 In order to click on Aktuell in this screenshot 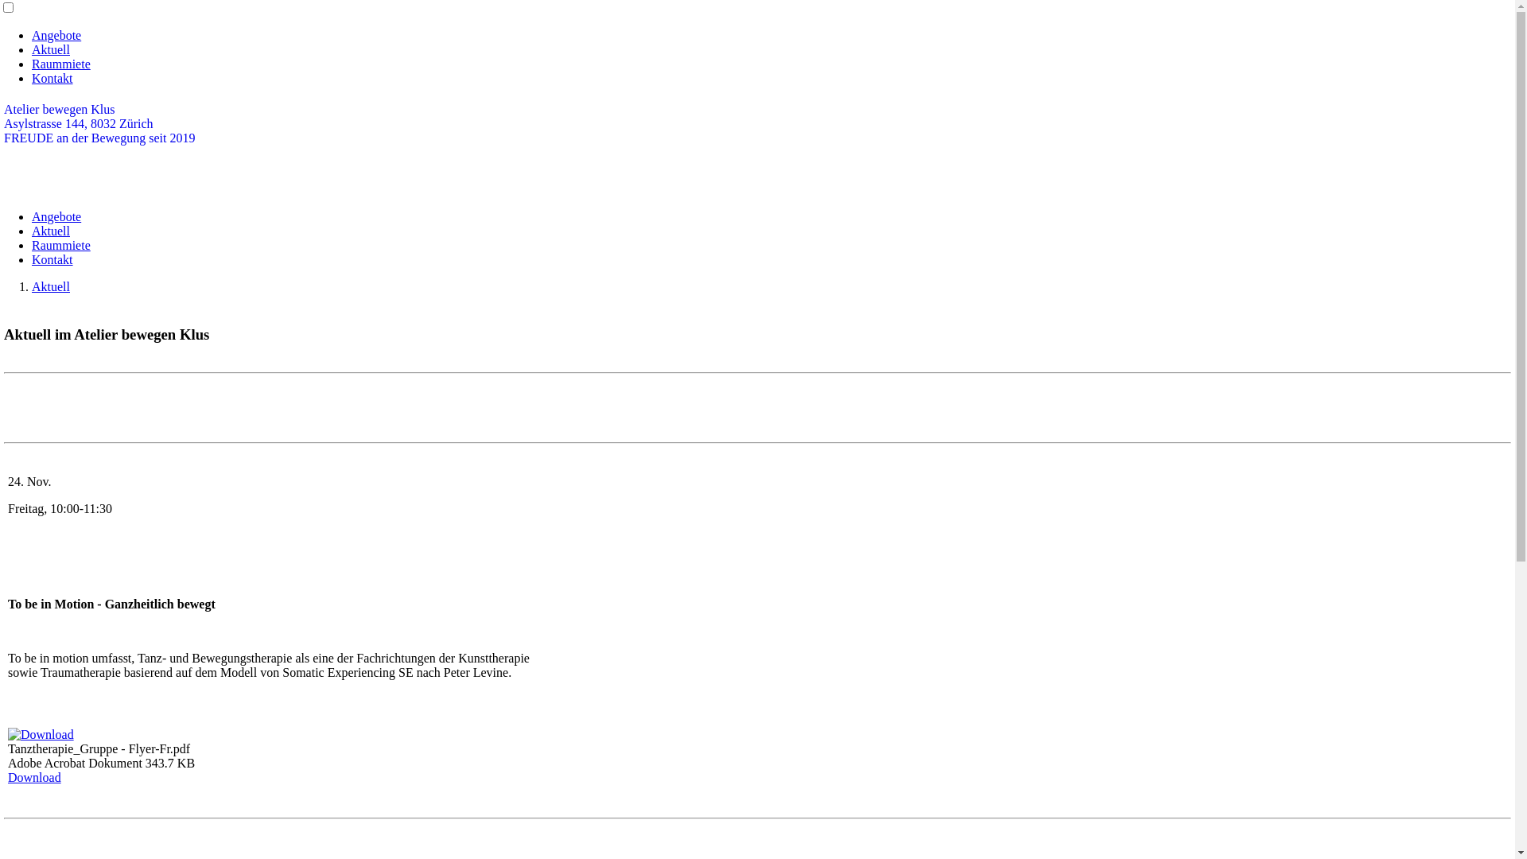, I will do `click(51, 49)`.